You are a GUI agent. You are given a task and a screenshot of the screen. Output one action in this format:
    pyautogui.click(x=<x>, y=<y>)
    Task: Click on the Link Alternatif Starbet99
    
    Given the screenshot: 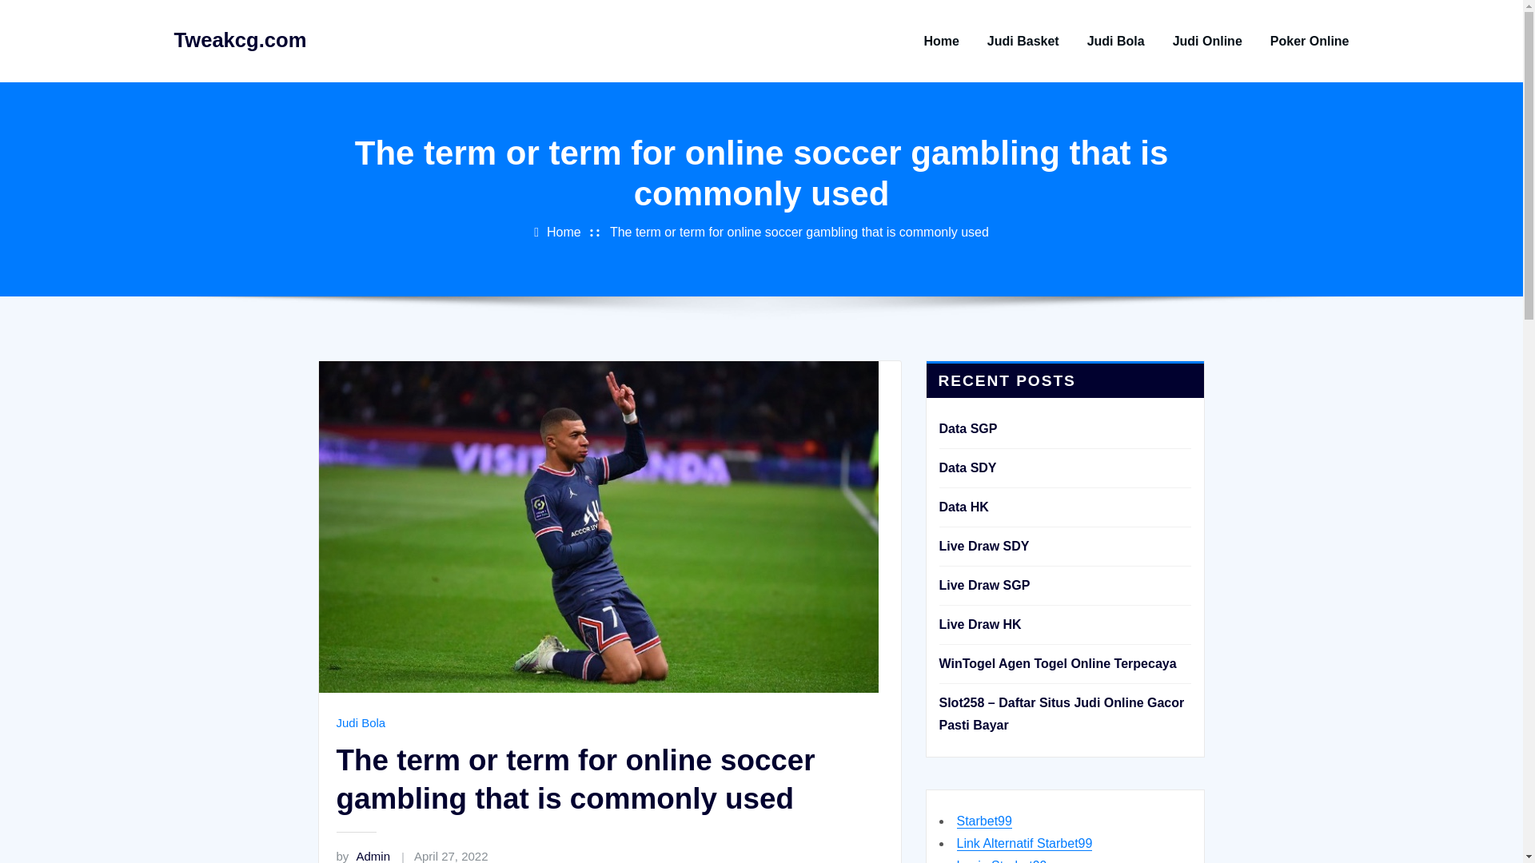 What is the action you would take?
    pyautogui.click(x=1023, y=842)
    